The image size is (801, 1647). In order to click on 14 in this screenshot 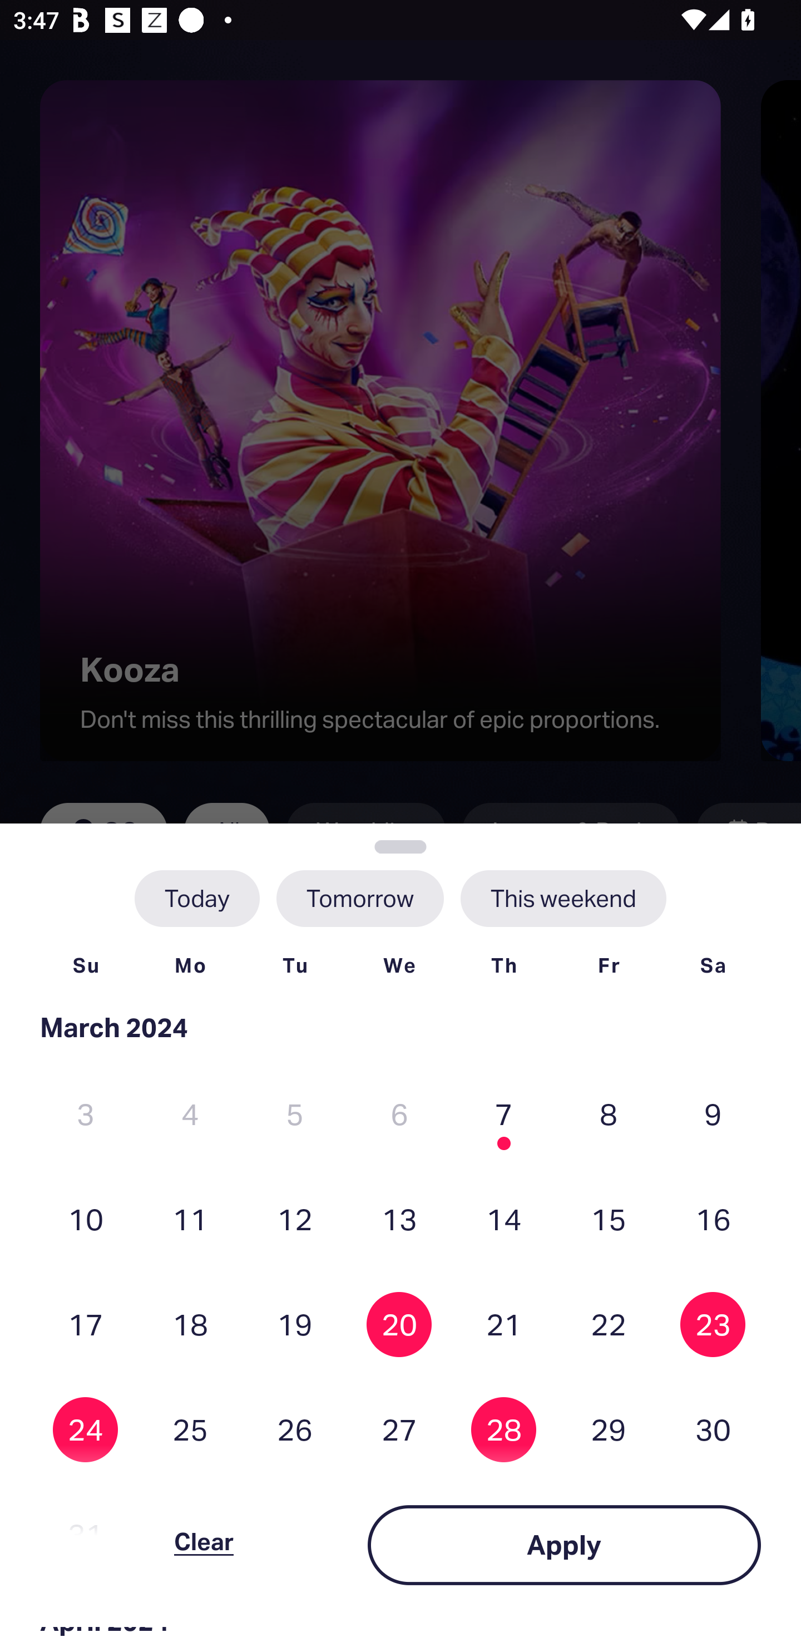, I will do `click(503, 1219)`.